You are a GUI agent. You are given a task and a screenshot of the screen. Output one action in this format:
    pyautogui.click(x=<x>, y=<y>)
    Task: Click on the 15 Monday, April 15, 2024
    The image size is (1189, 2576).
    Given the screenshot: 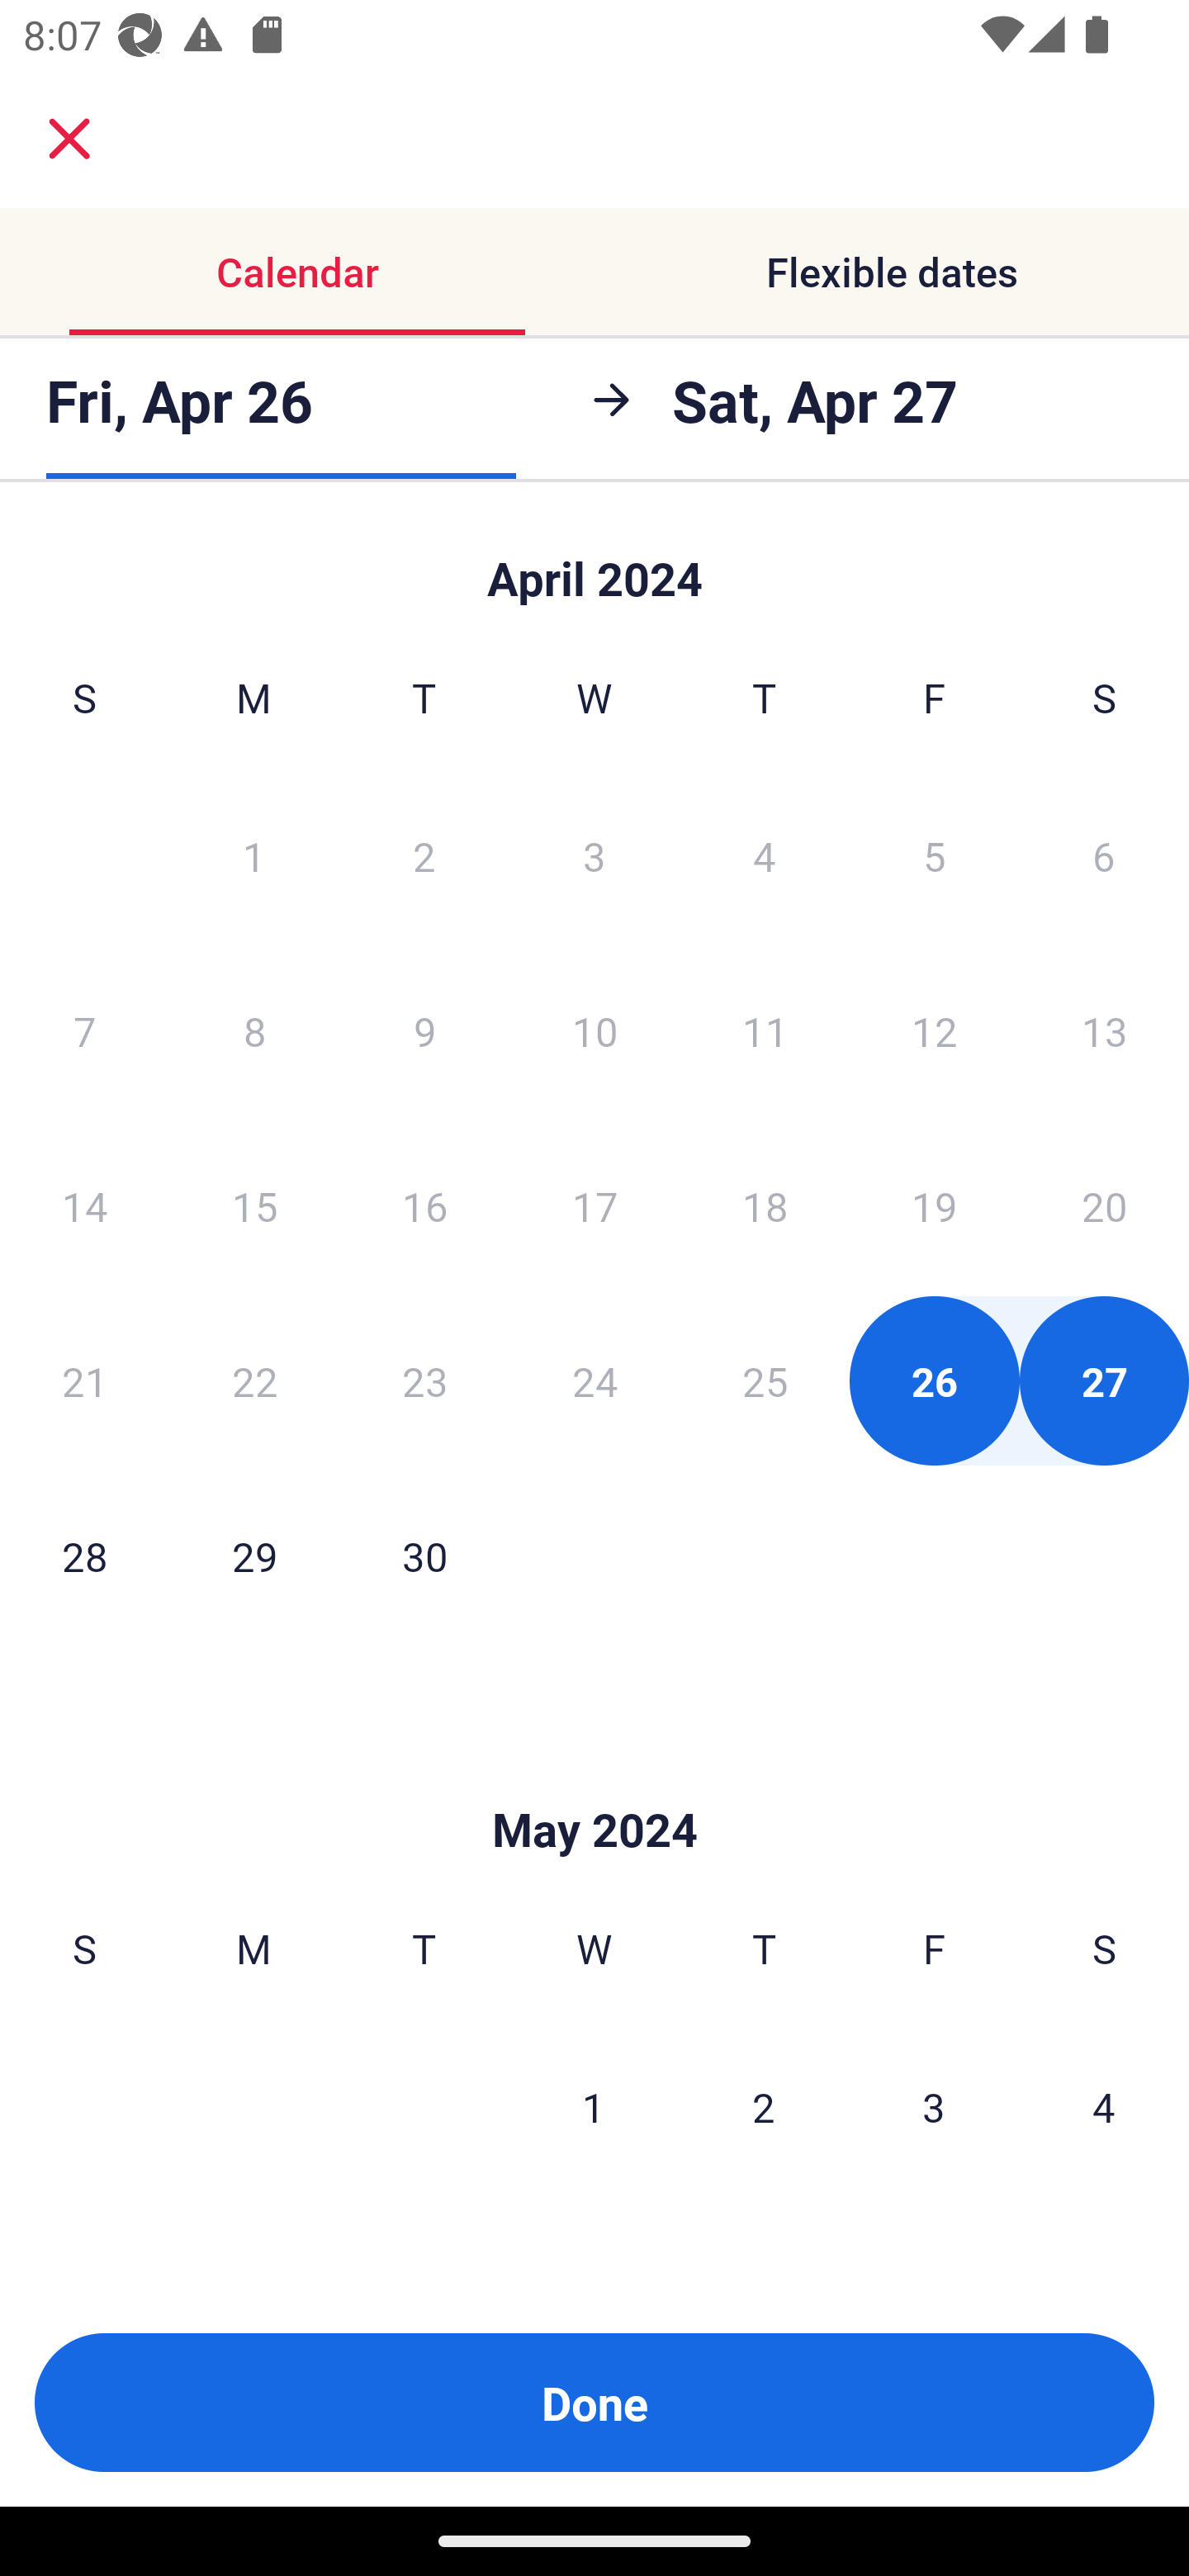 What is the action you would take?
    pyautogui.click(x=254, y=1205)
    